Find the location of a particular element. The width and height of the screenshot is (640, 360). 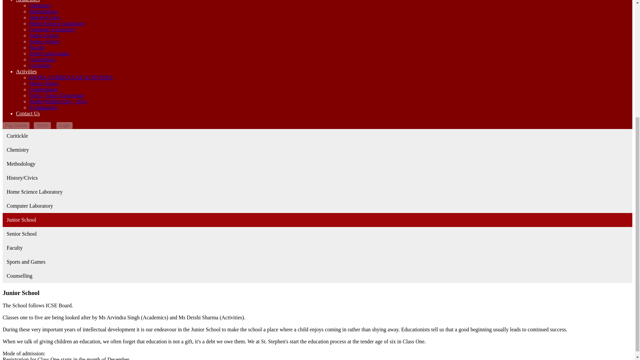

Computer Laboratory is located at coordinates (52, 29).